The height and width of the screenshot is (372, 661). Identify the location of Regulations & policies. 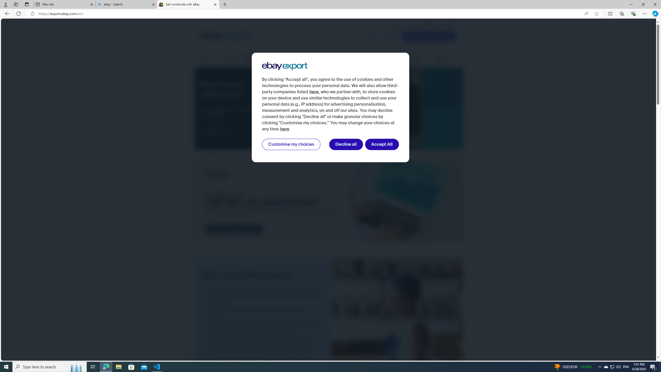
(365, 58).